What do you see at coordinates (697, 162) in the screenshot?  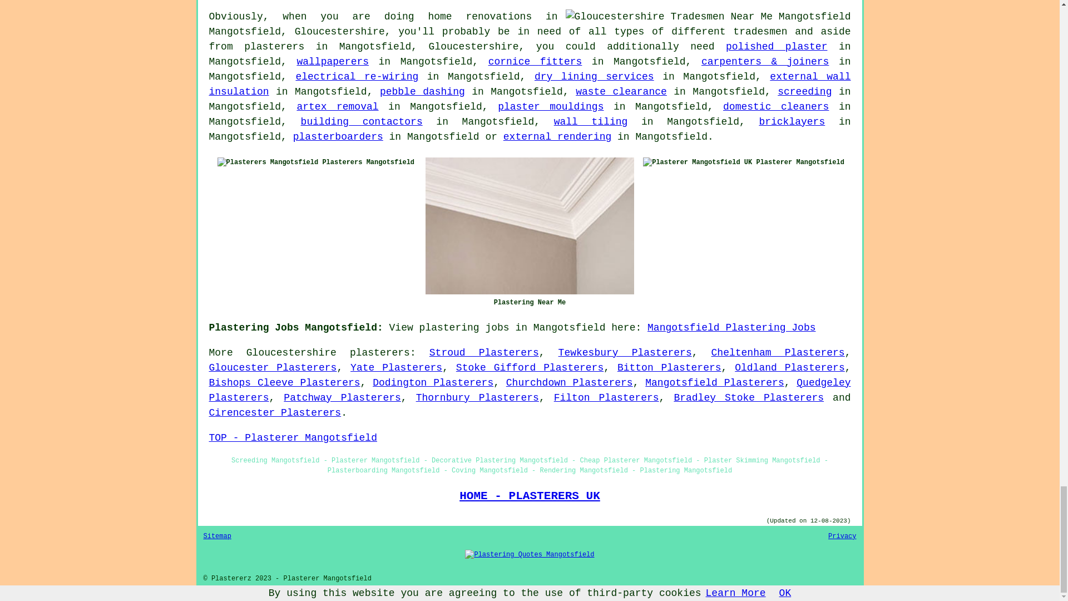 I see `Plasterer Mangotsfield UK` at bounding box center [697, 162].